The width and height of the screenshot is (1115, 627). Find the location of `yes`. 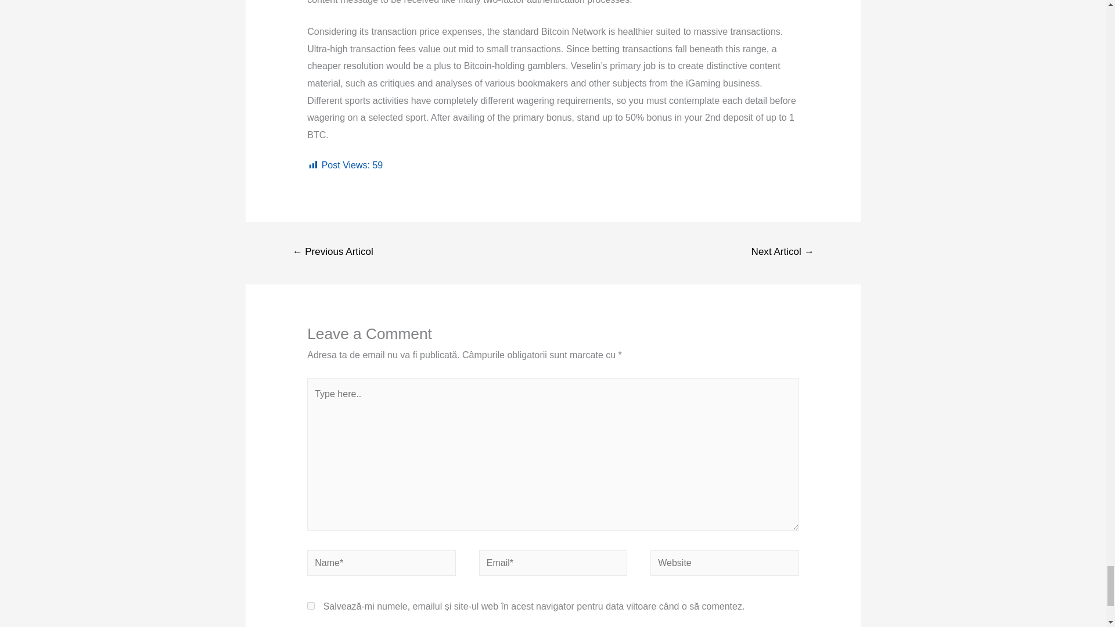

yes is located at coordinates (311, 605).